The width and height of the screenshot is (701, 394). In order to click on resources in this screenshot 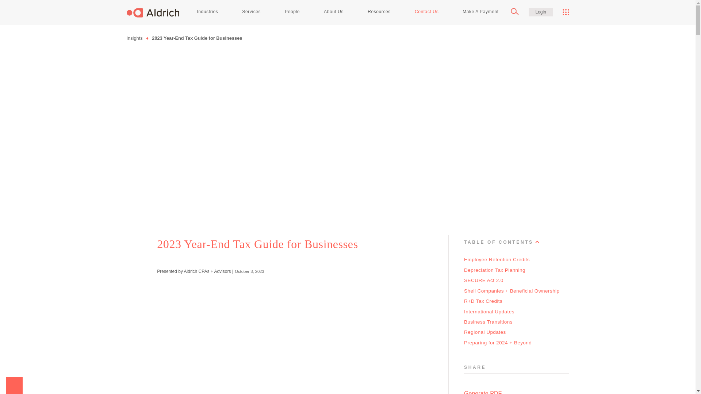, I will do `click(379, 11)`.